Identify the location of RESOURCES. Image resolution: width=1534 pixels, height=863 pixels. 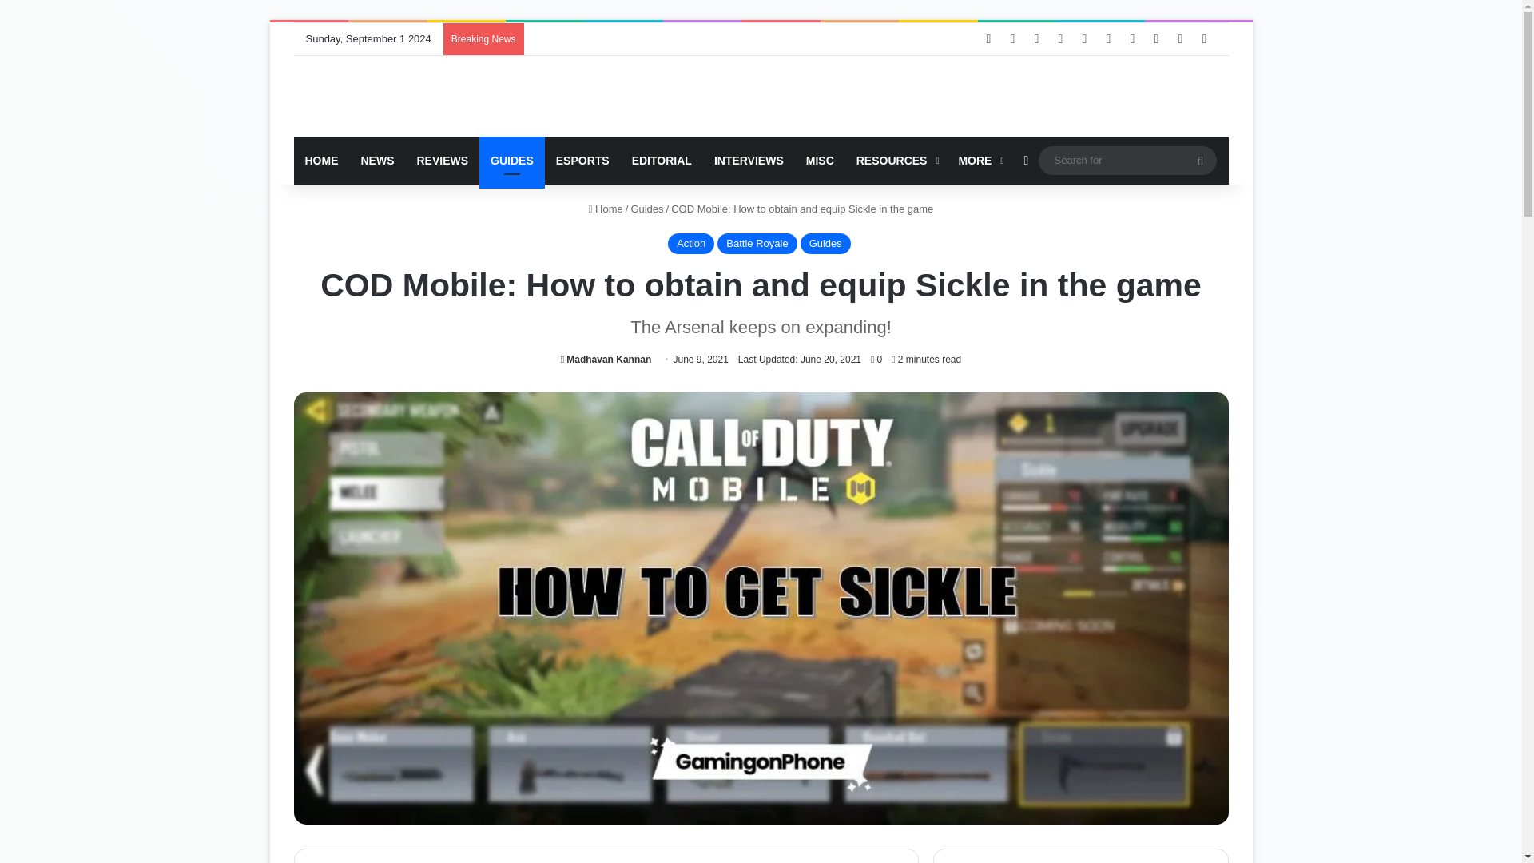
(896, 160).